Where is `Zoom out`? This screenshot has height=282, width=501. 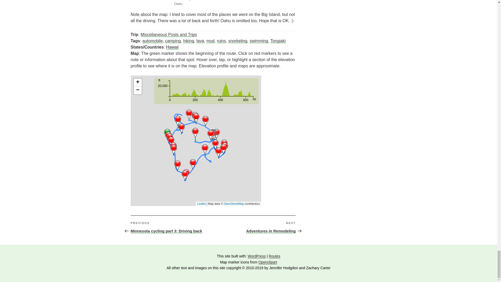
Zoom out is located at coordinates (137, 90).